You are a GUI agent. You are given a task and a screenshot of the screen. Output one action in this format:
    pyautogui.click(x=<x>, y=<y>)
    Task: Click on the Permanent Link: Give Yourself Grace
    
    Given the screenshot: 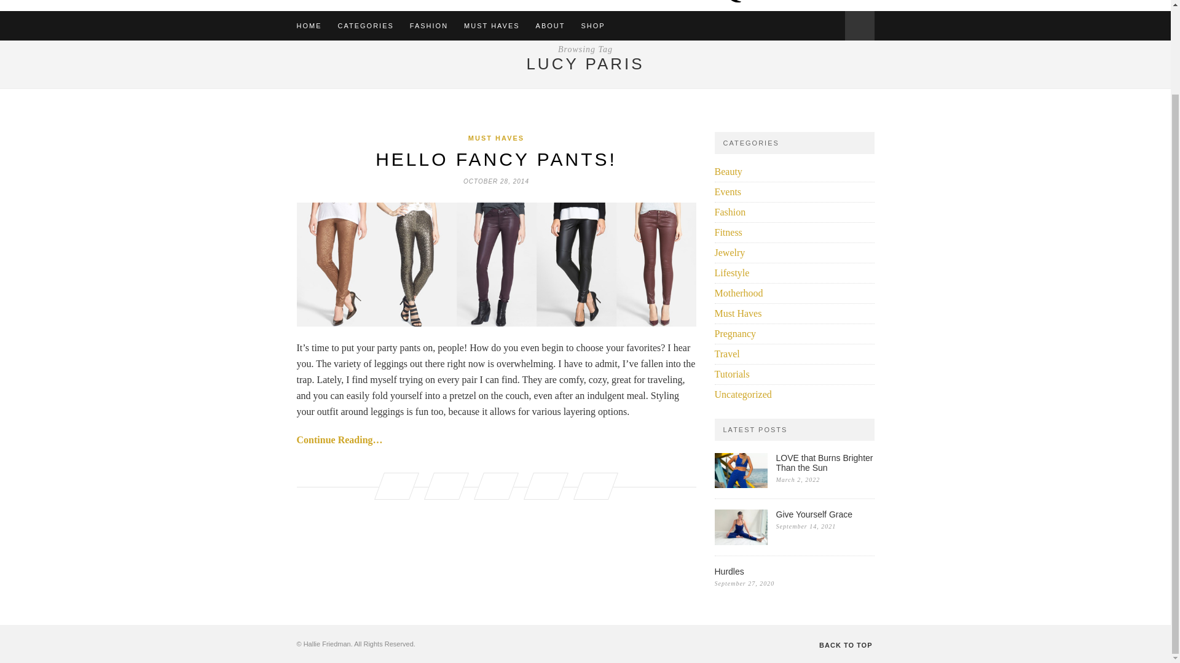 What is the action you would take?
    pyautogui.click(x=825, y=514)
    